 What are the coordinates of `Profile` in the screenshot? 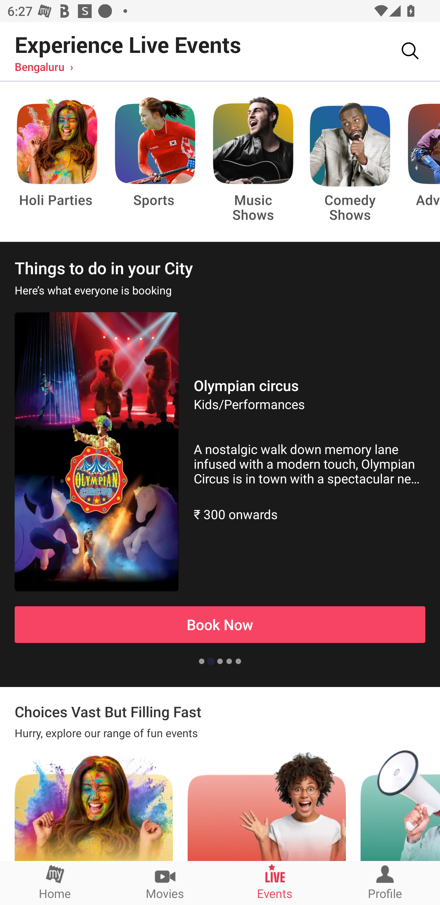 It's located at (385, 883).